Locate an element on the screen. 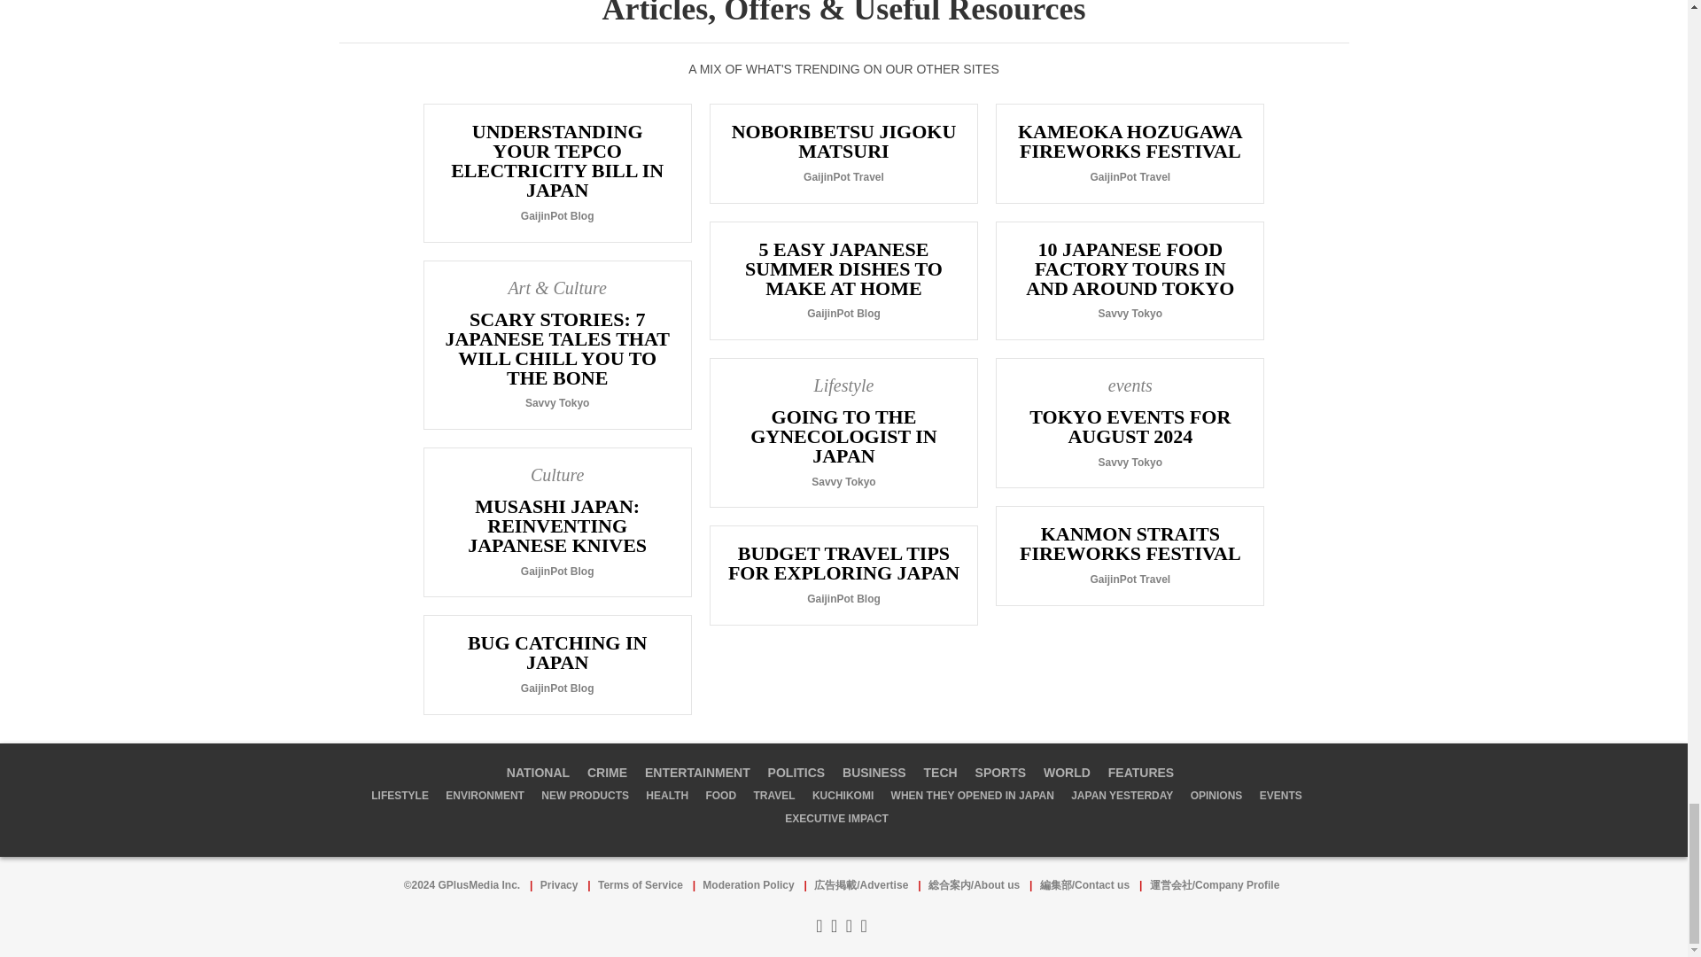  Kameoka Hozugawa Fireworks Festival is located at coordinates (1130, 152).